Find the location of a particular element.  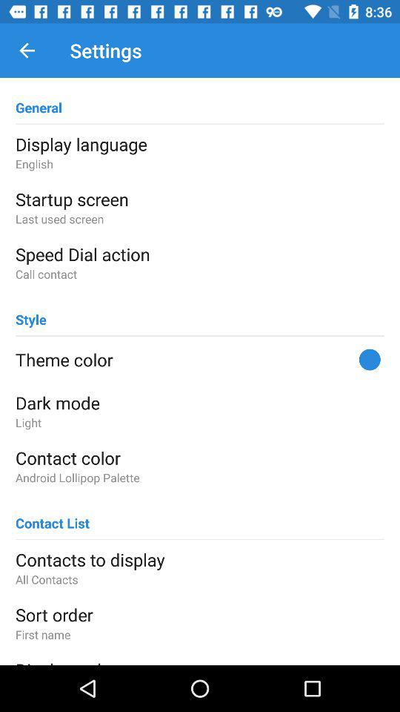

press all contacts icon is located at coordinates (200, 578).